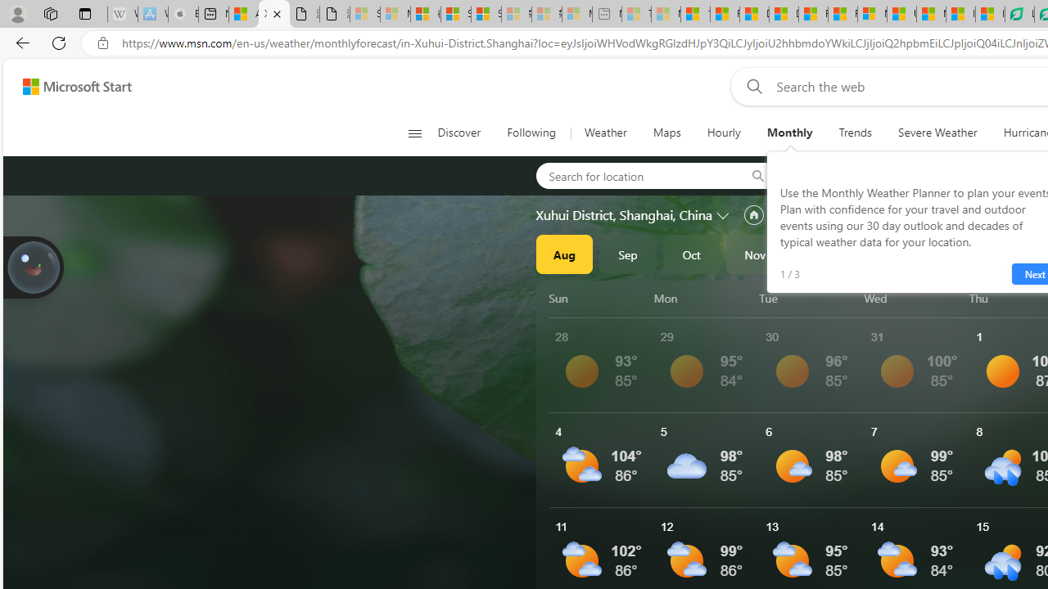  What do you see at coordinates (789, 133) in the screenshot?
I see `Monthly` at bounding box center [789, 133].